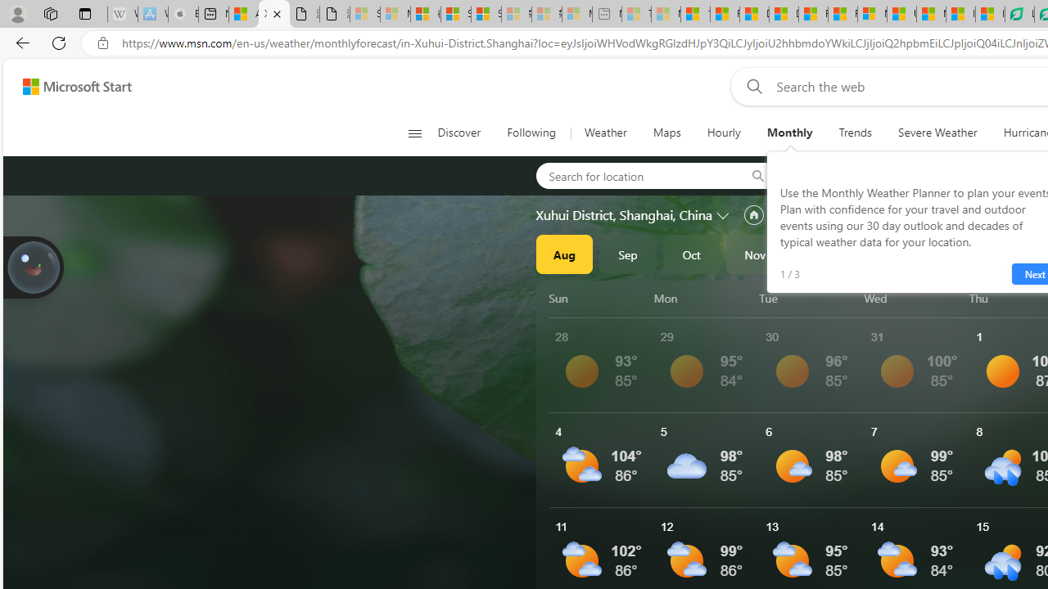  What do you see at coordinates (789, 133) in the screenshot?
I see `Monthly` at bounding box center [789, 133].